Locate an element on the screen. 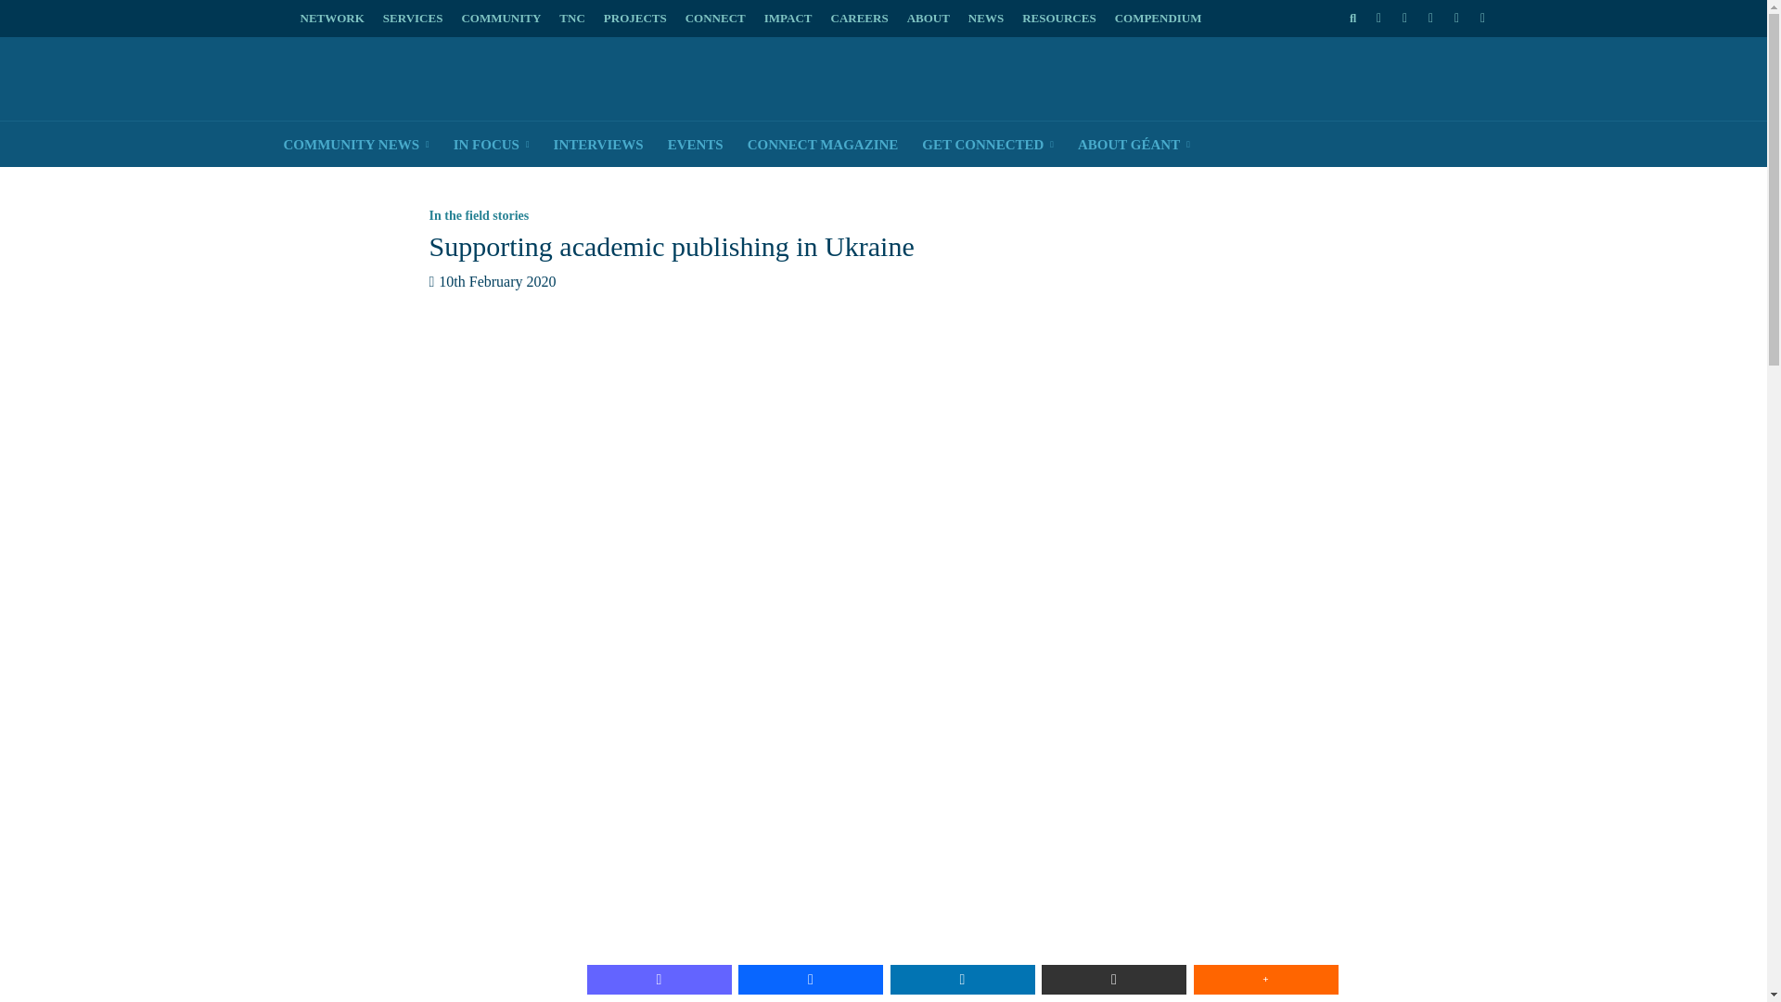  IMPACT is located at coordinates (788, 19).